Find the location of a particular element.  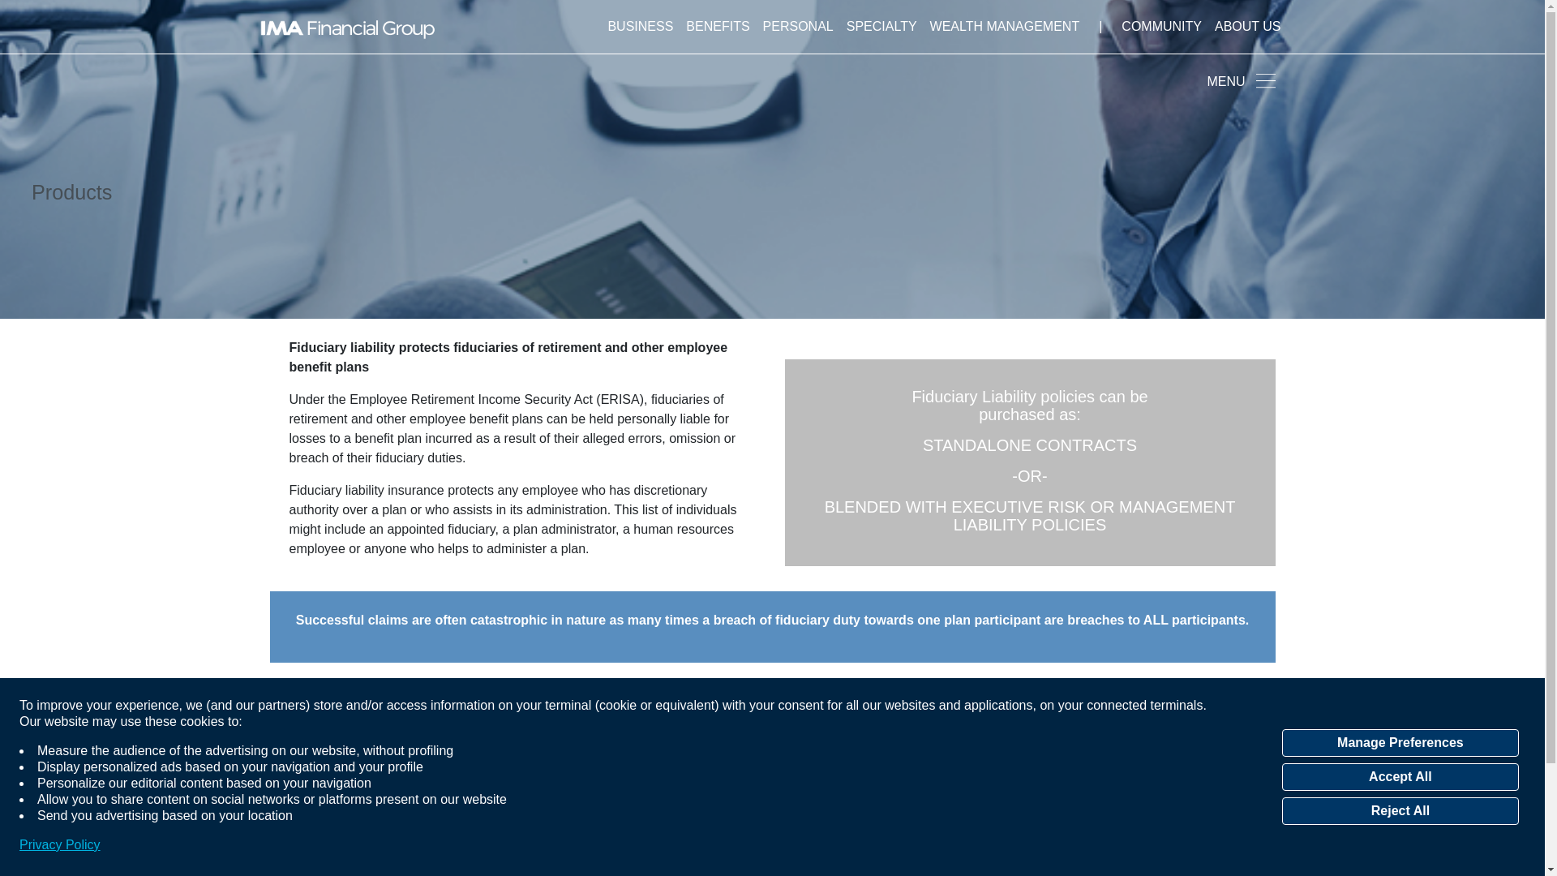

Specialty is located at coordinates (881, 26).